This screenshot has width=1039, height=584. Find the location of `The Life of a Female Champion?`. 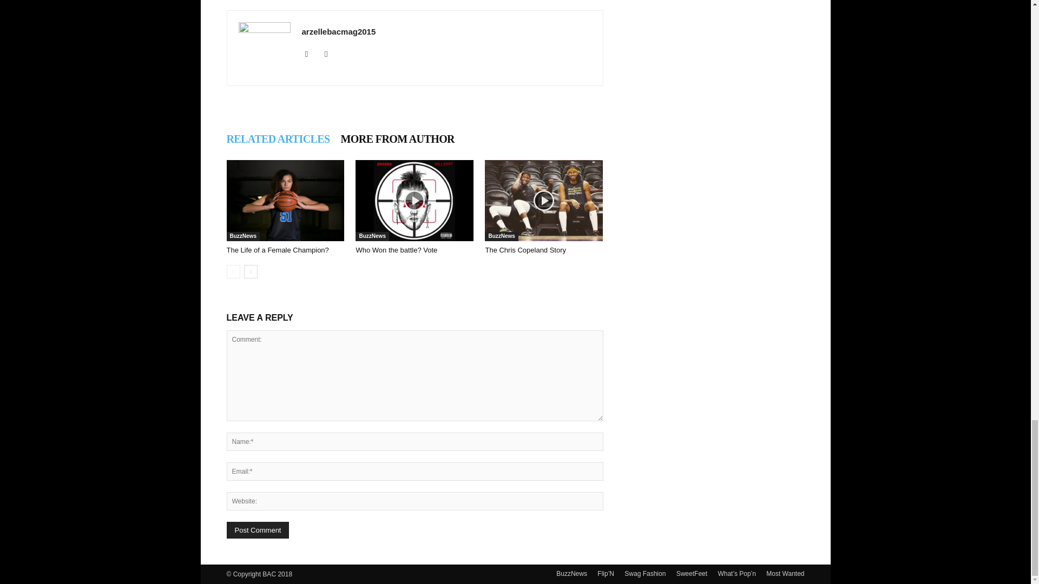

The Life of a Female Champion? is located at coordinates (285, 200).